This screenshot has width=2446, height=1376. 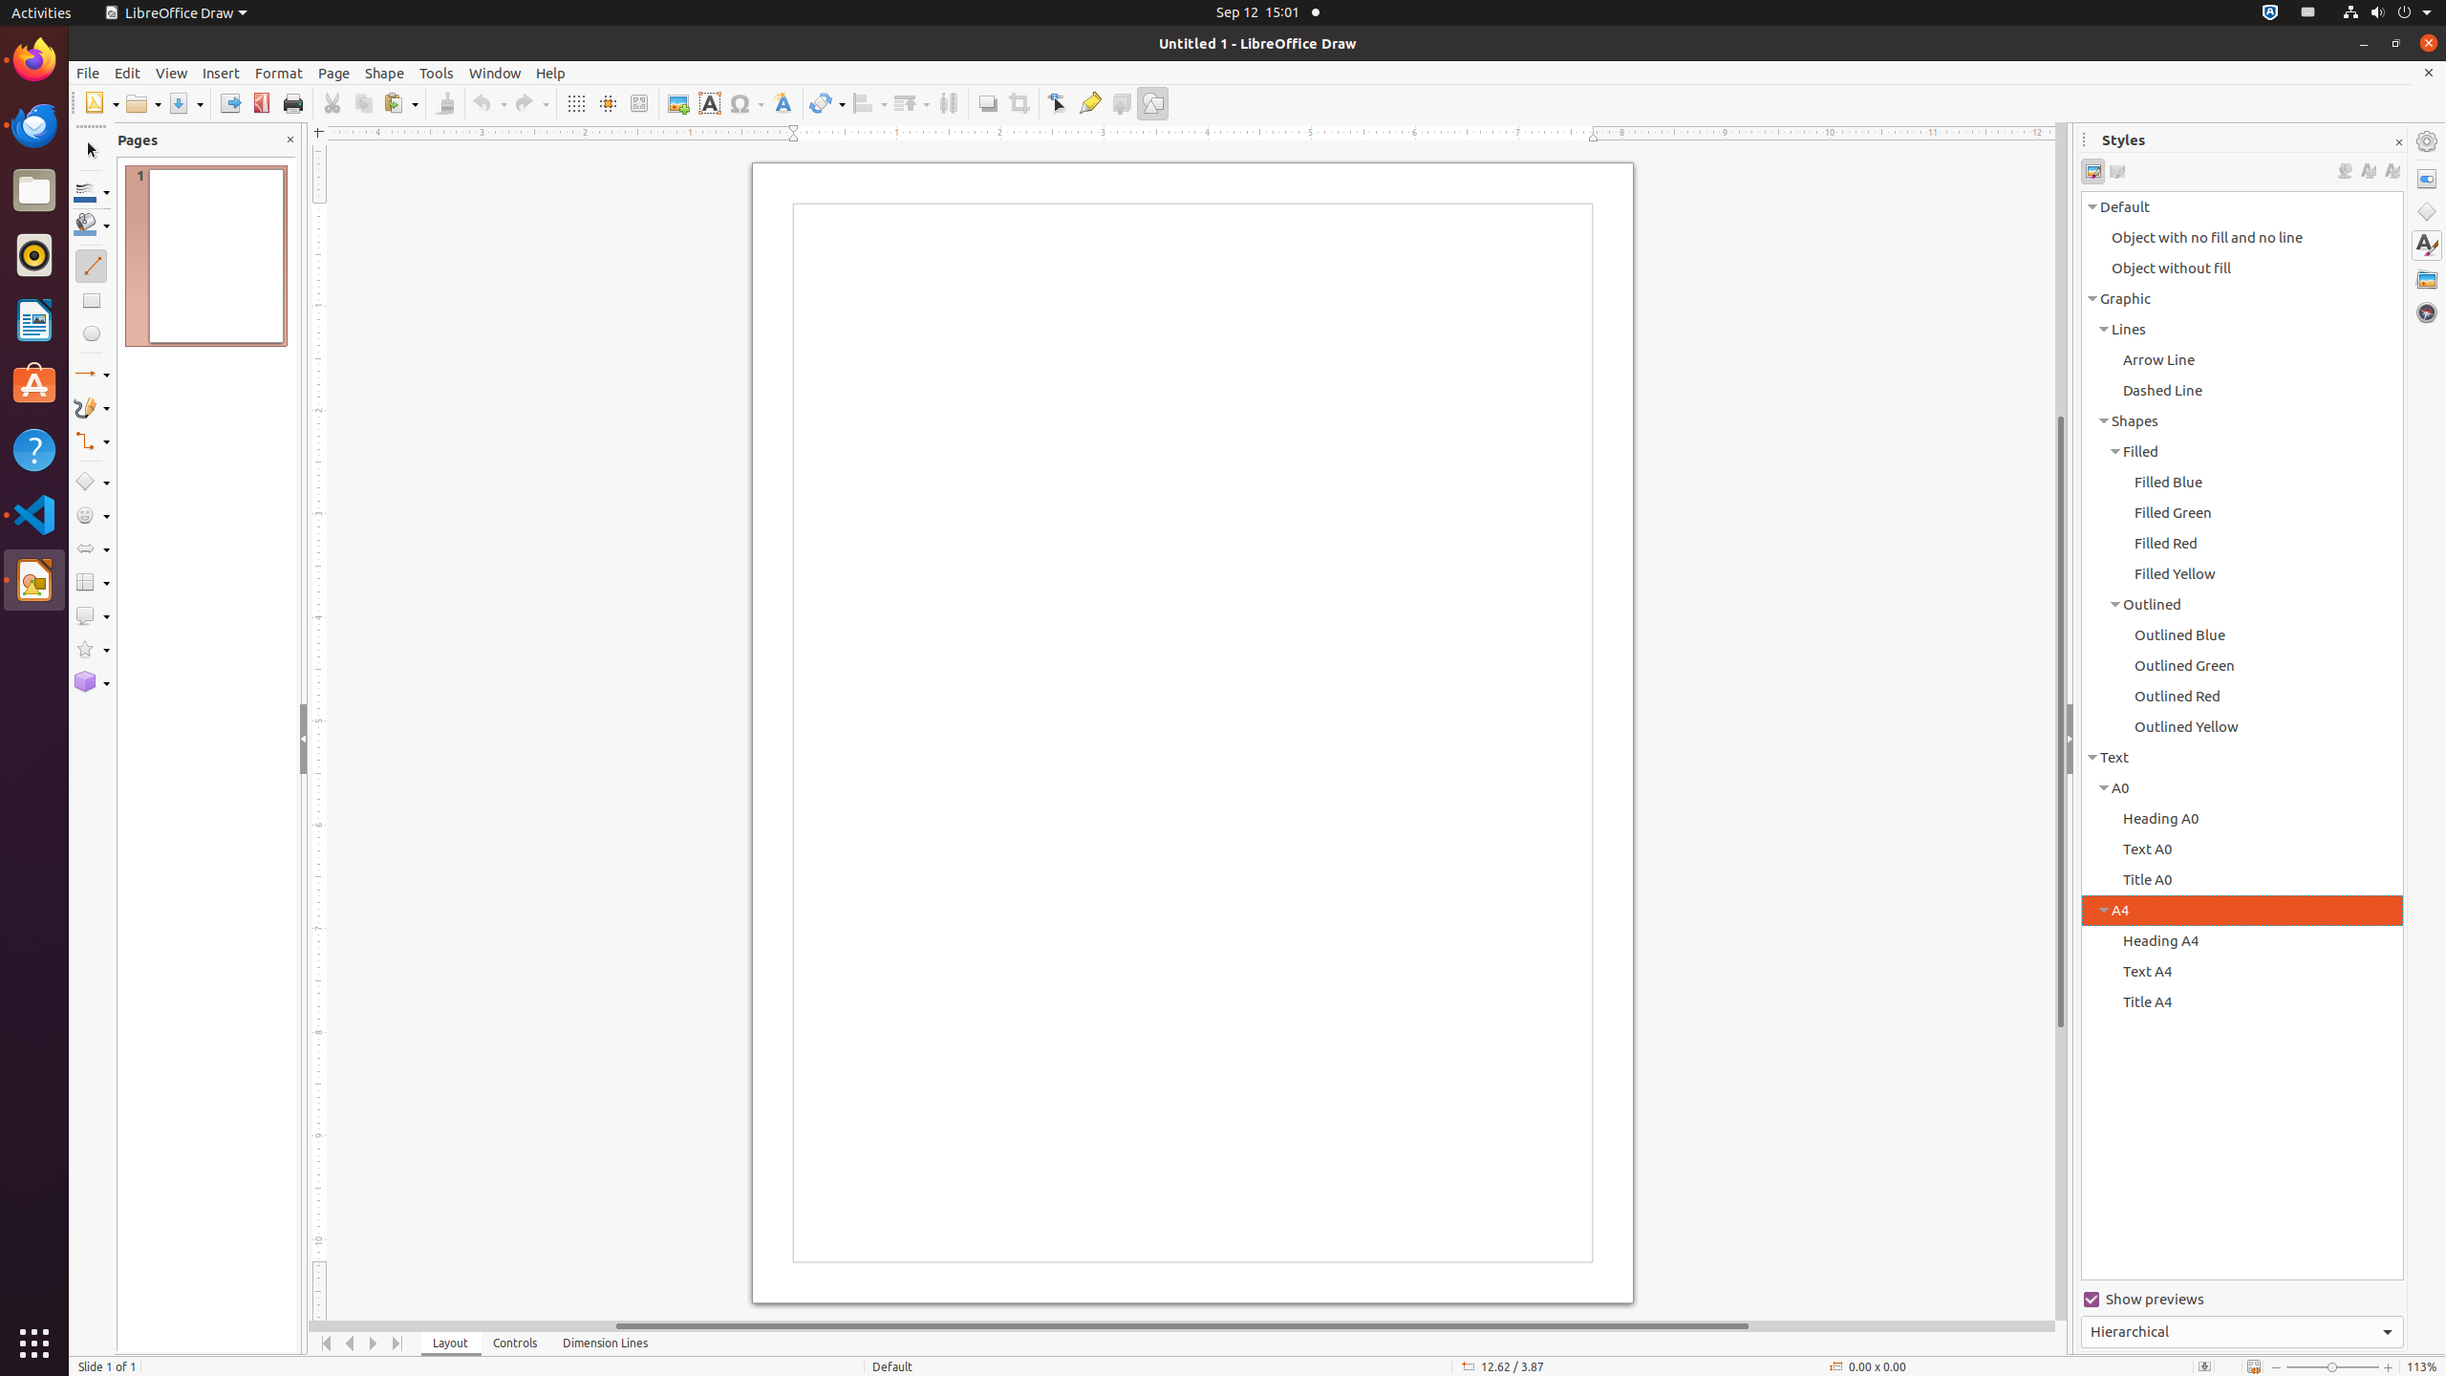 I want to click on Arrange, so click(x=912, y=103).